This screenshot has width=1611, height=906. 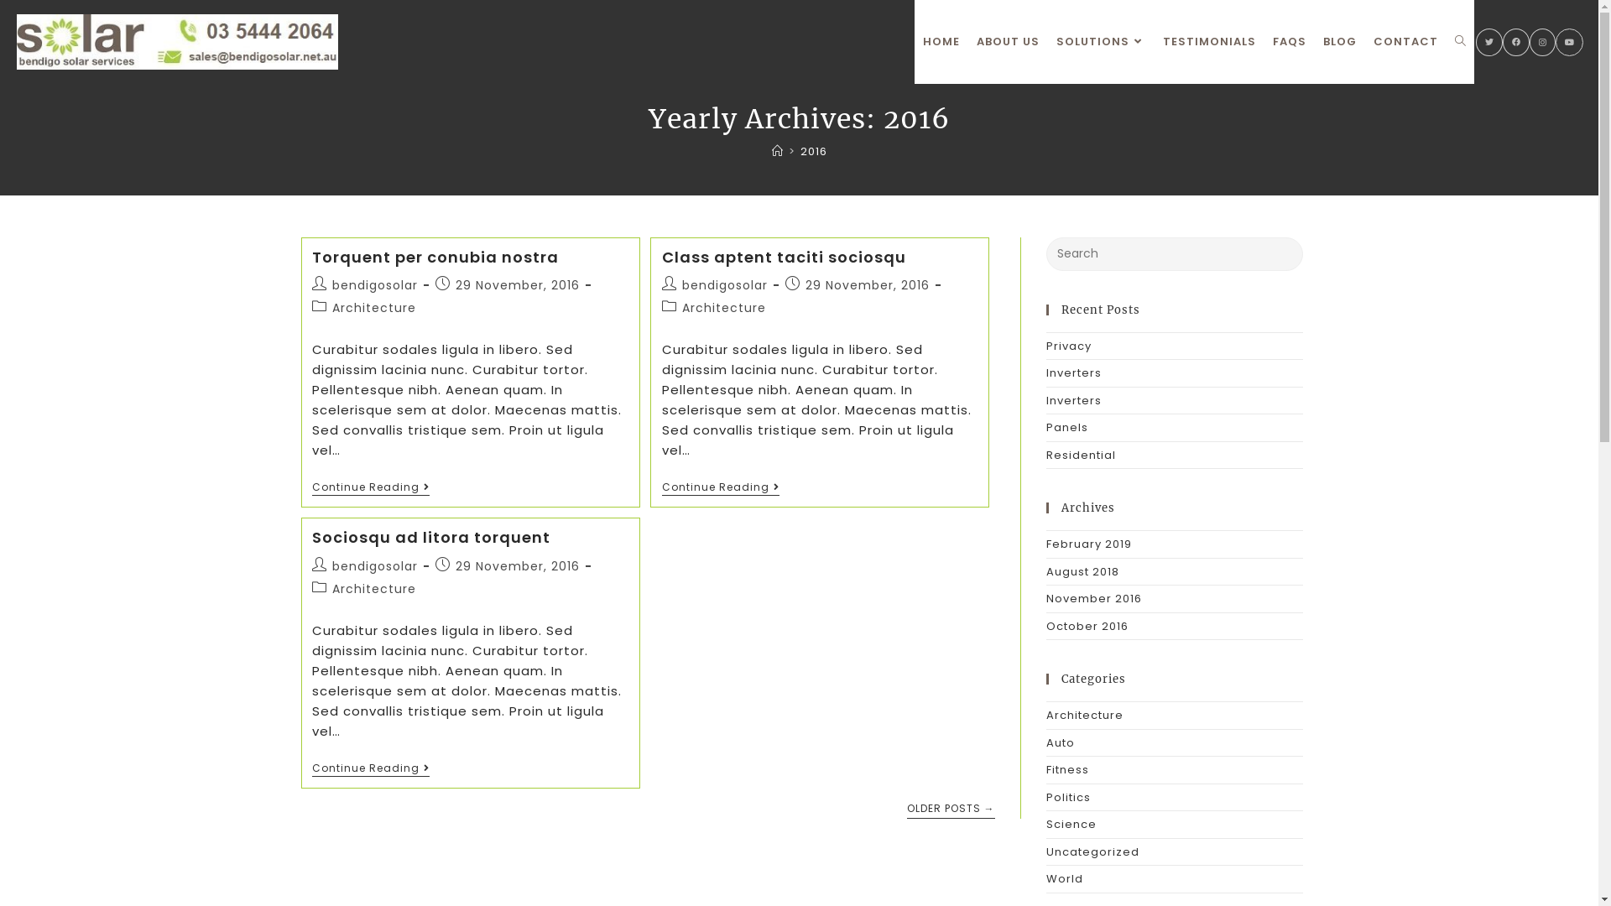 What do you see at coordinates (375, 566) in the screenshot?
I see `bendigosolar` at bounding box center [375, 566].